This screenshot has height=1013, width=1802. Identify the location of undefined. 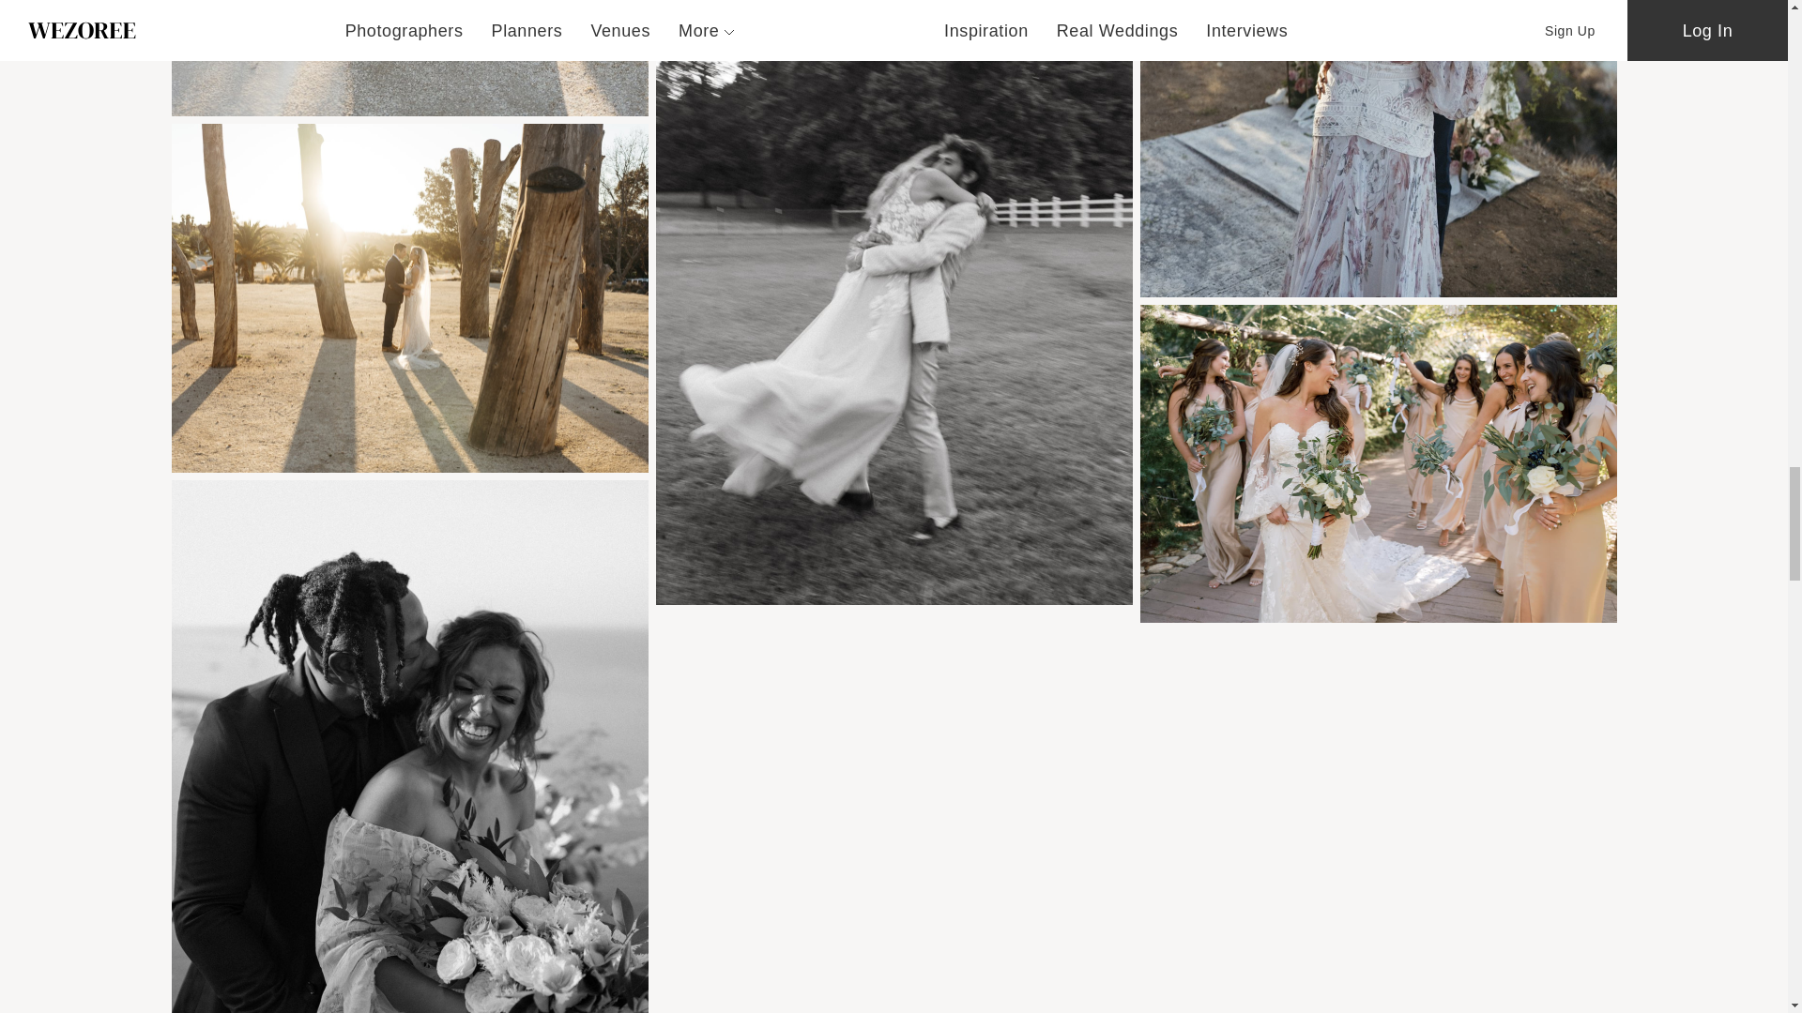
(409, 298).